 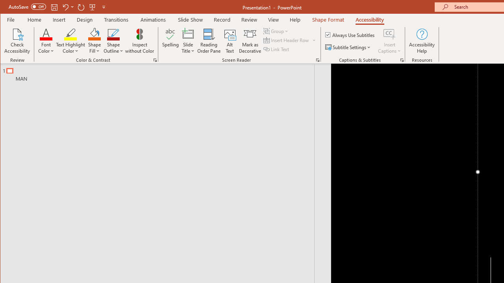 I want to click on Group, so click(x=276, y=31).